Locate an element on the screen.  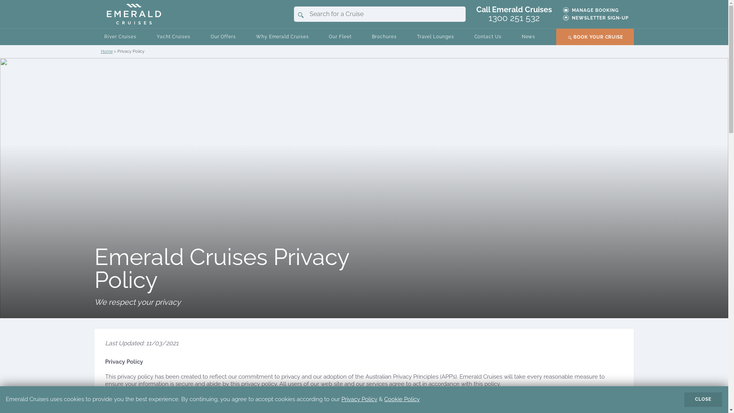
Call Emerald Cruises
1300 251 532 is located at coordinates (514, 14).